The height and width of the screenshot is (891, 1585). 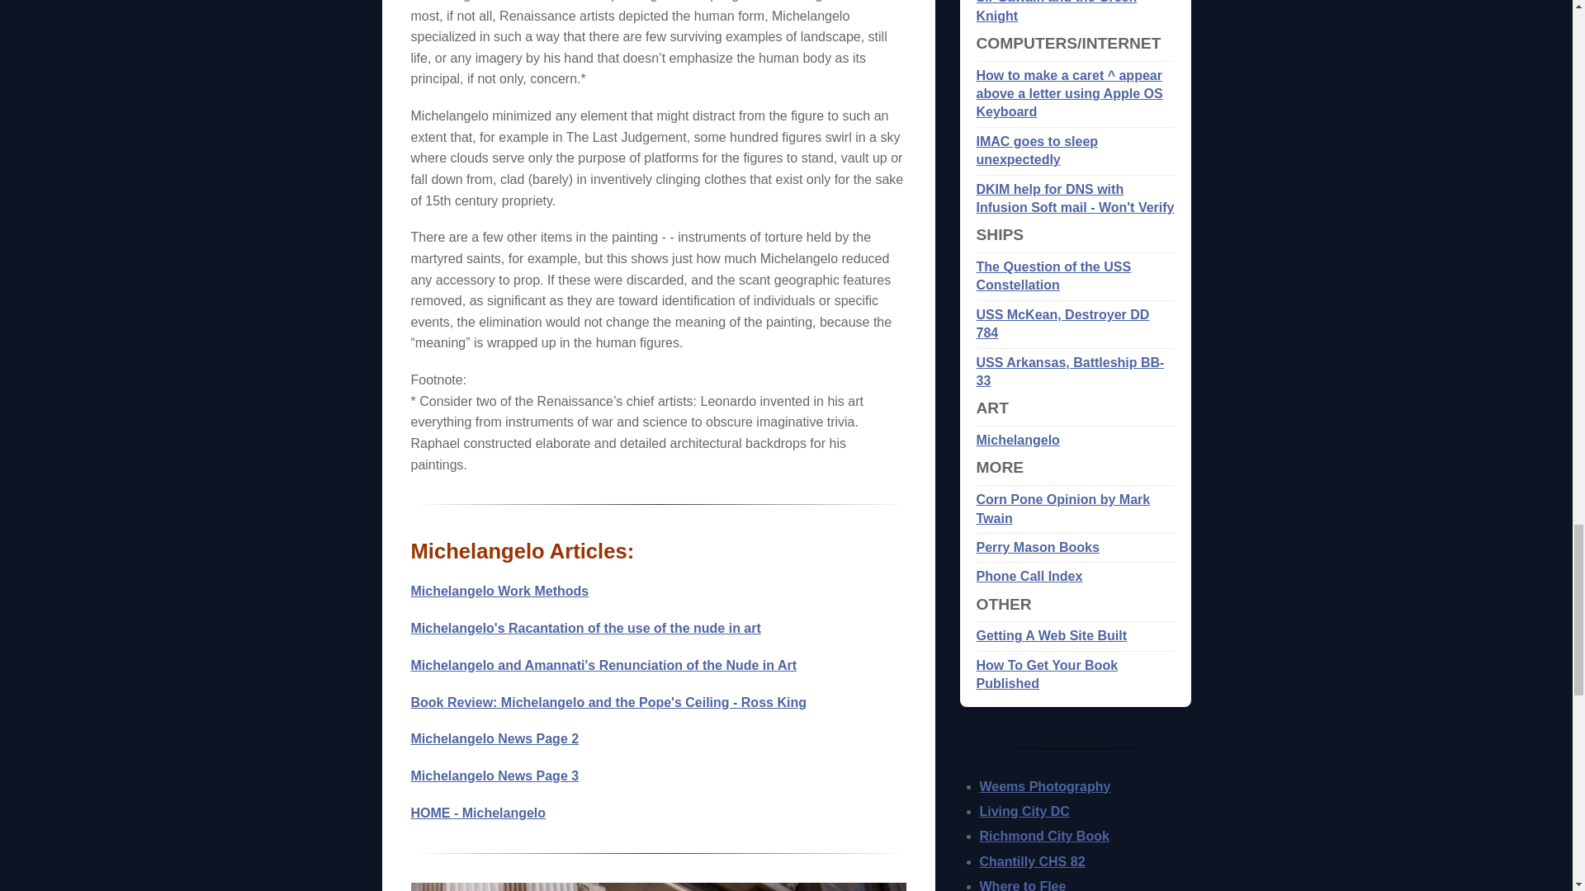 What do you see at coordinates (1056, 12) in the screenshot?
I see `Sir Gawain and the Green Knight` at bounding box center [1056, 12].